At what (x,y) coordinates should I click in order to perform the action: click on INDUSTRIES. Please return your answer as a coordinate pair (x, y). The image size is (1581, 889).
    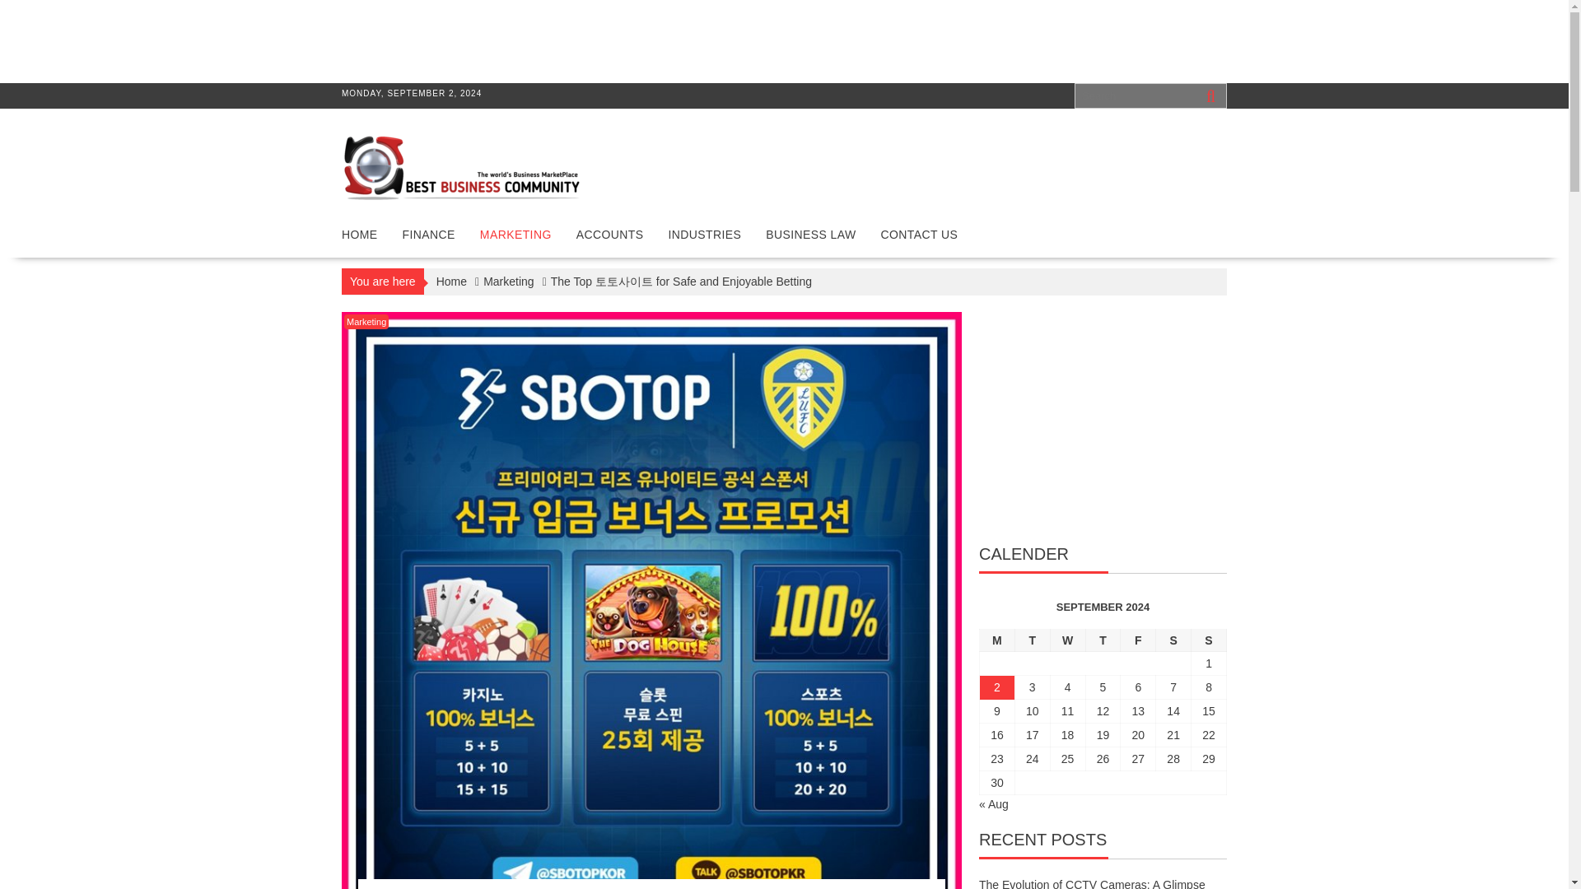
    Looking at the image, I should click on (705, 234).